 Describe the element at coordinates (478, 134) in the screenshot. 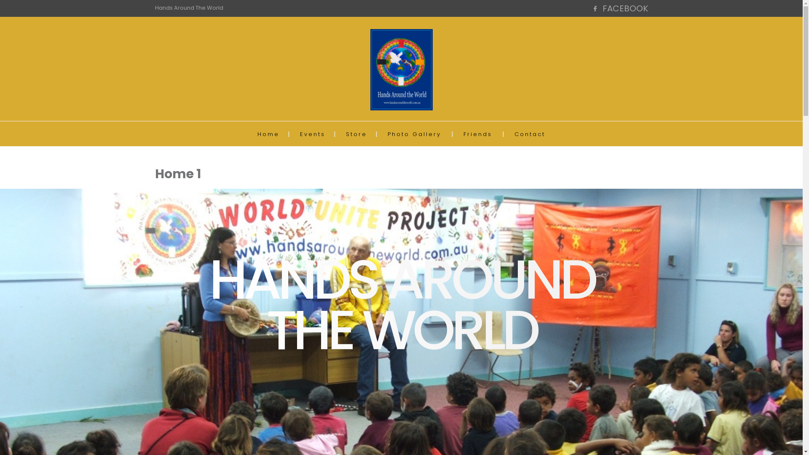

I see `Friends` at that location.